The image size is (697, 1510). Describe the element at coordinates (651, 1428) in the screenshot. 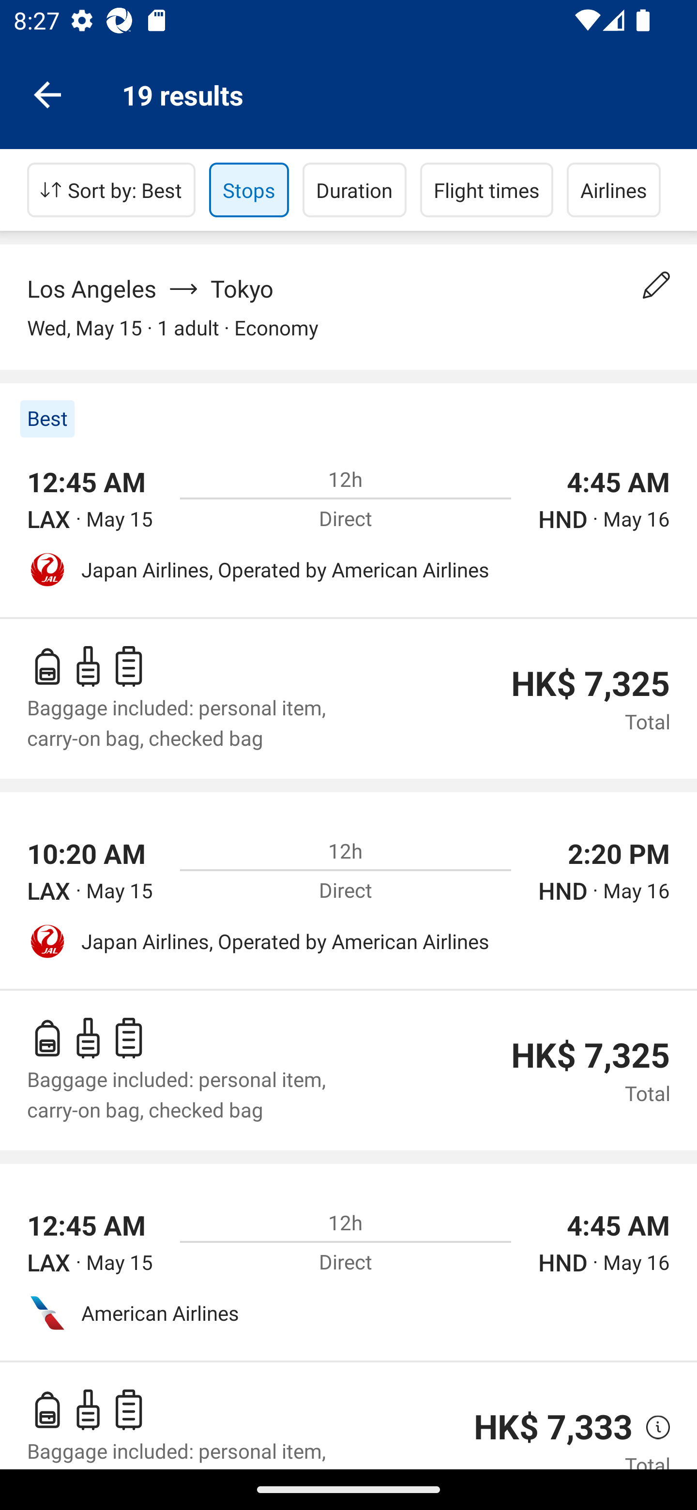

I see `view price details, opens a pop-up` at that location.